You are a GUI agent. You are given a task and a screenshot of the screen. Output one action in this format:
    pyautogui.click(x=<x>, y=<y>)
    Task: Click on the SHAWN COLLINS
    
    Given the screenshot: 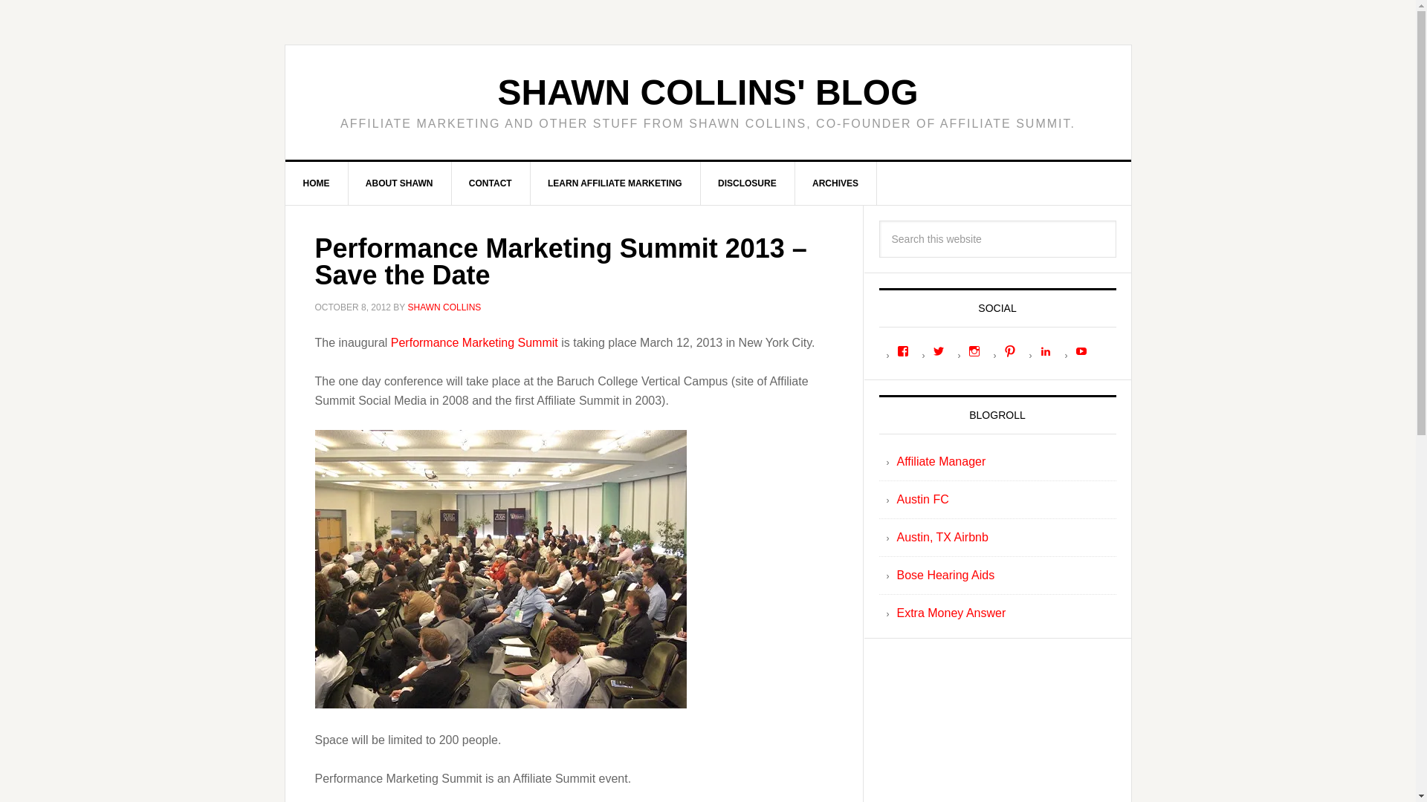 What is the action you would take?
    pyautogui.click(x=444, y=307)
    